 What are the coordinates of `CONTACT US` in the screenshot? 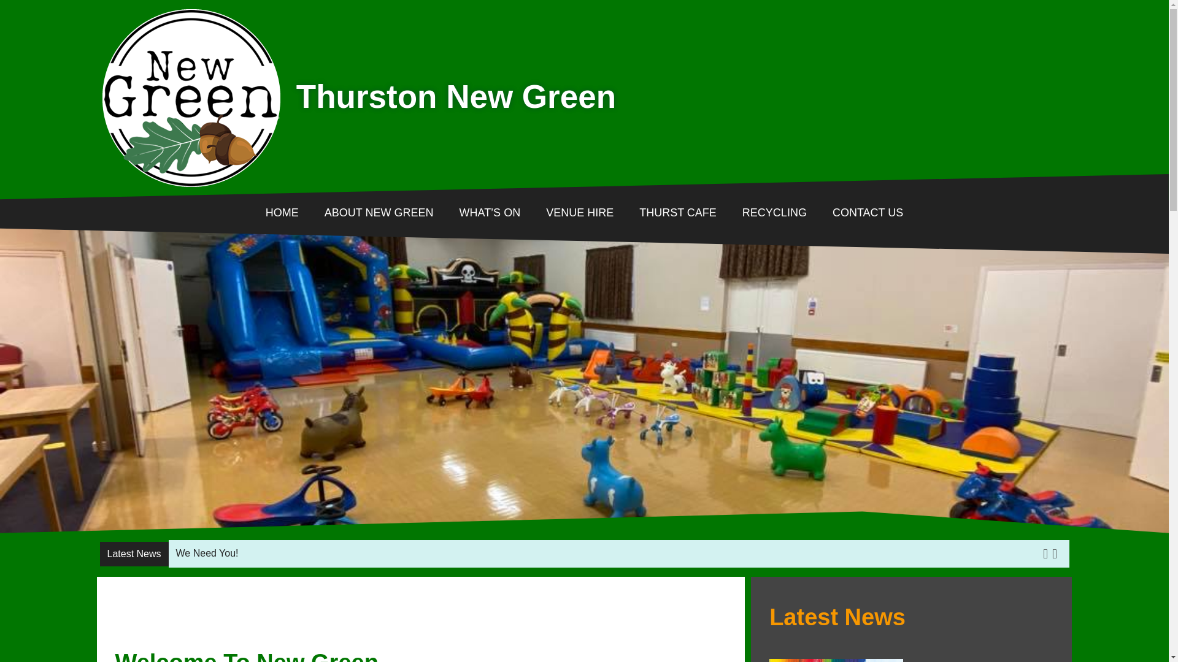 It's located at (861, 212).